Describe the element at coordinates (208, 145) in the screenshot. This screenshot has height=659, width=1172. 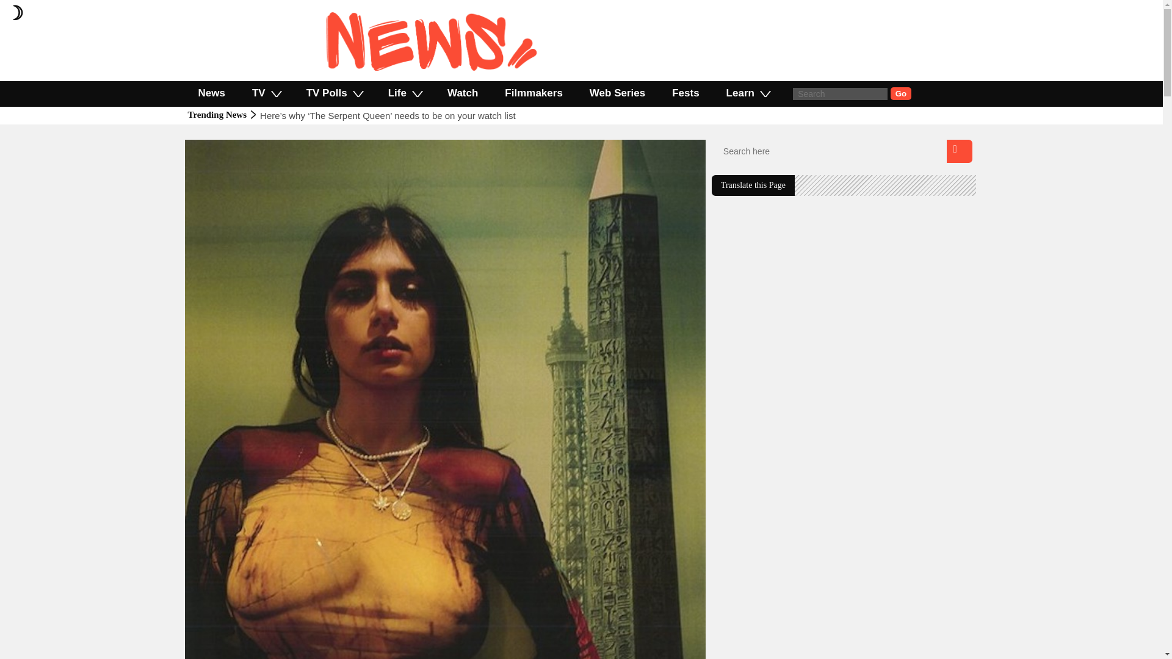
I see `Fashion` at that location.